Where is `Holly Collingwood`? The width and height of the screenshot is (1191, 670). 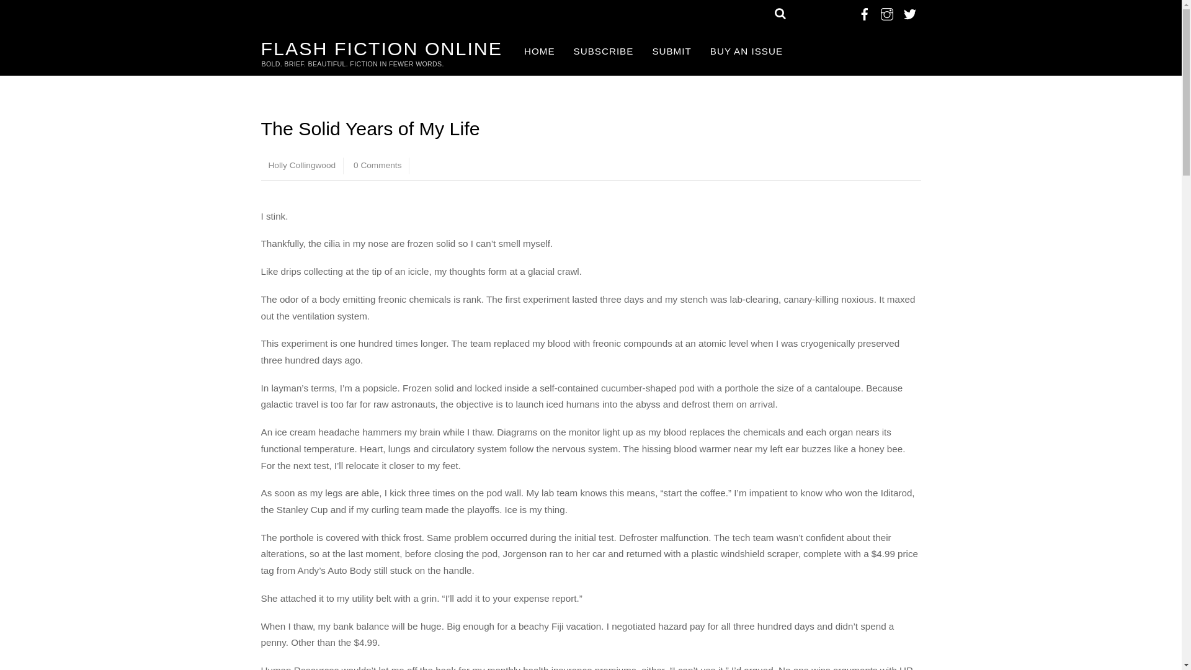 Holly Collingwood is located at coordinates (301, 165).